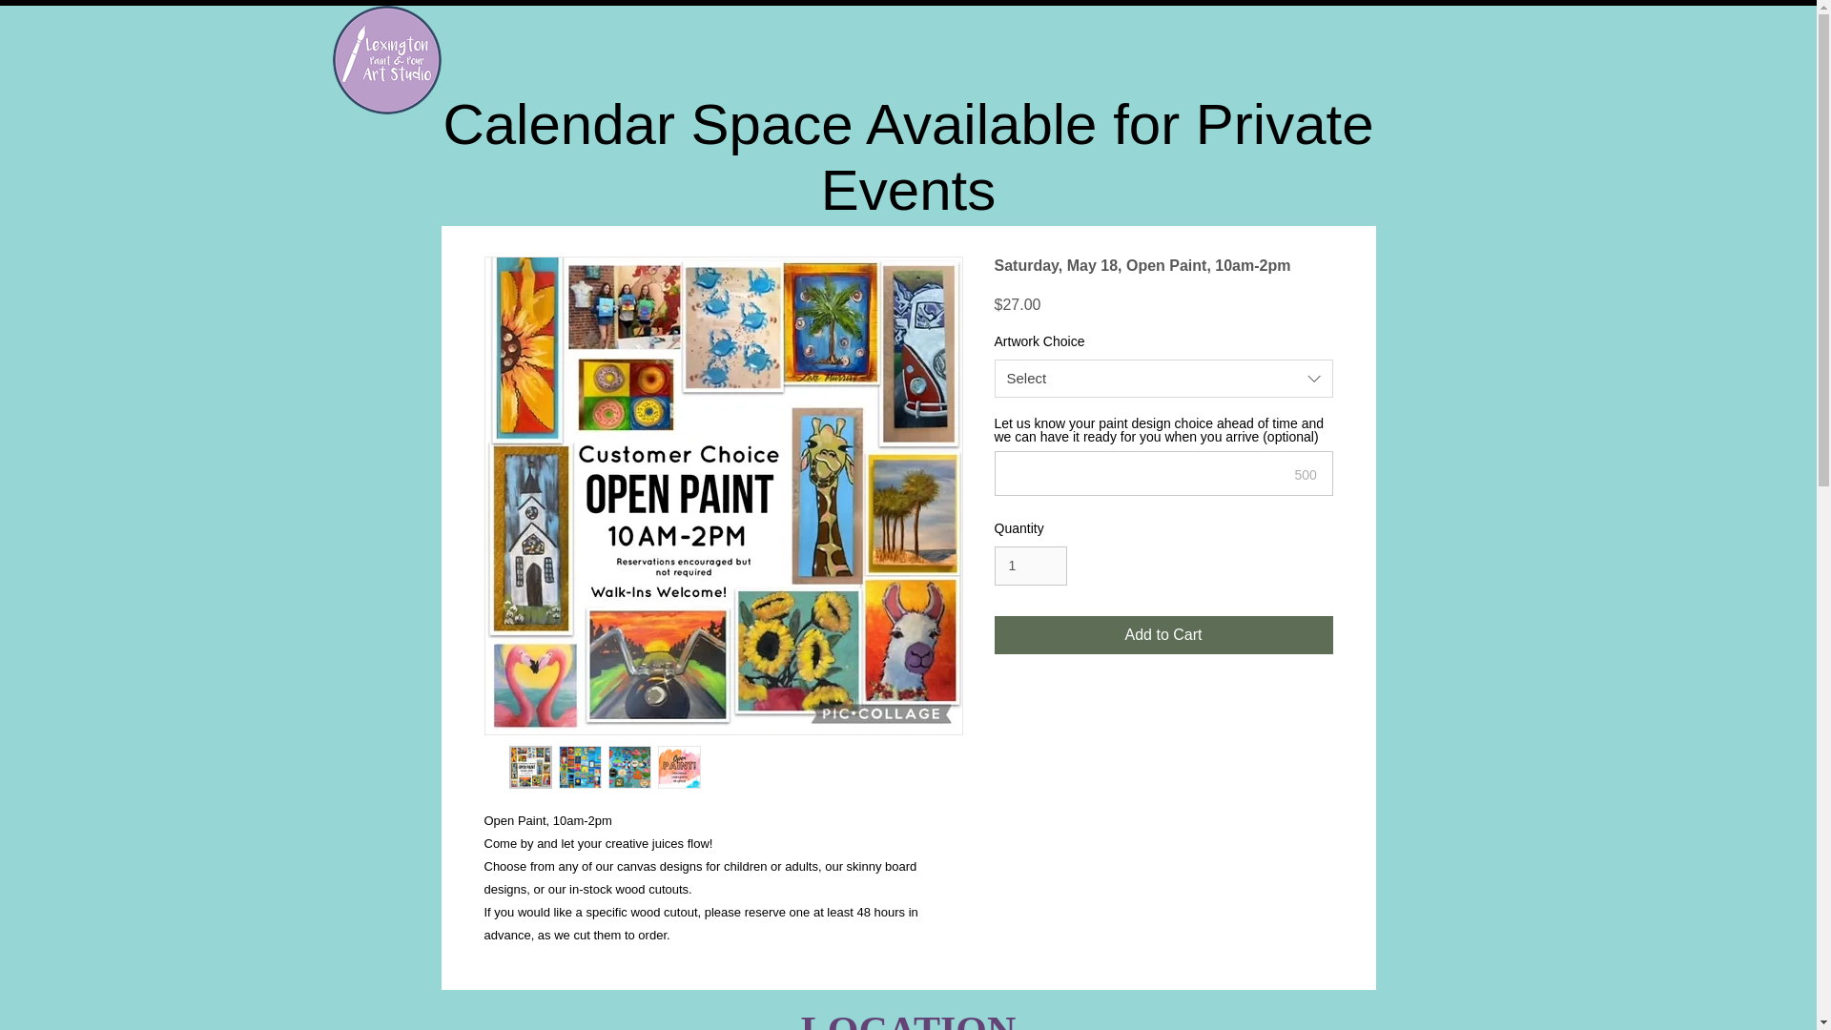 This screenshot has width=1831, height=1030. What do you see at coordinates (1030, 566) in the screenshot?
I see `1` at bounding box center [1030, 566].